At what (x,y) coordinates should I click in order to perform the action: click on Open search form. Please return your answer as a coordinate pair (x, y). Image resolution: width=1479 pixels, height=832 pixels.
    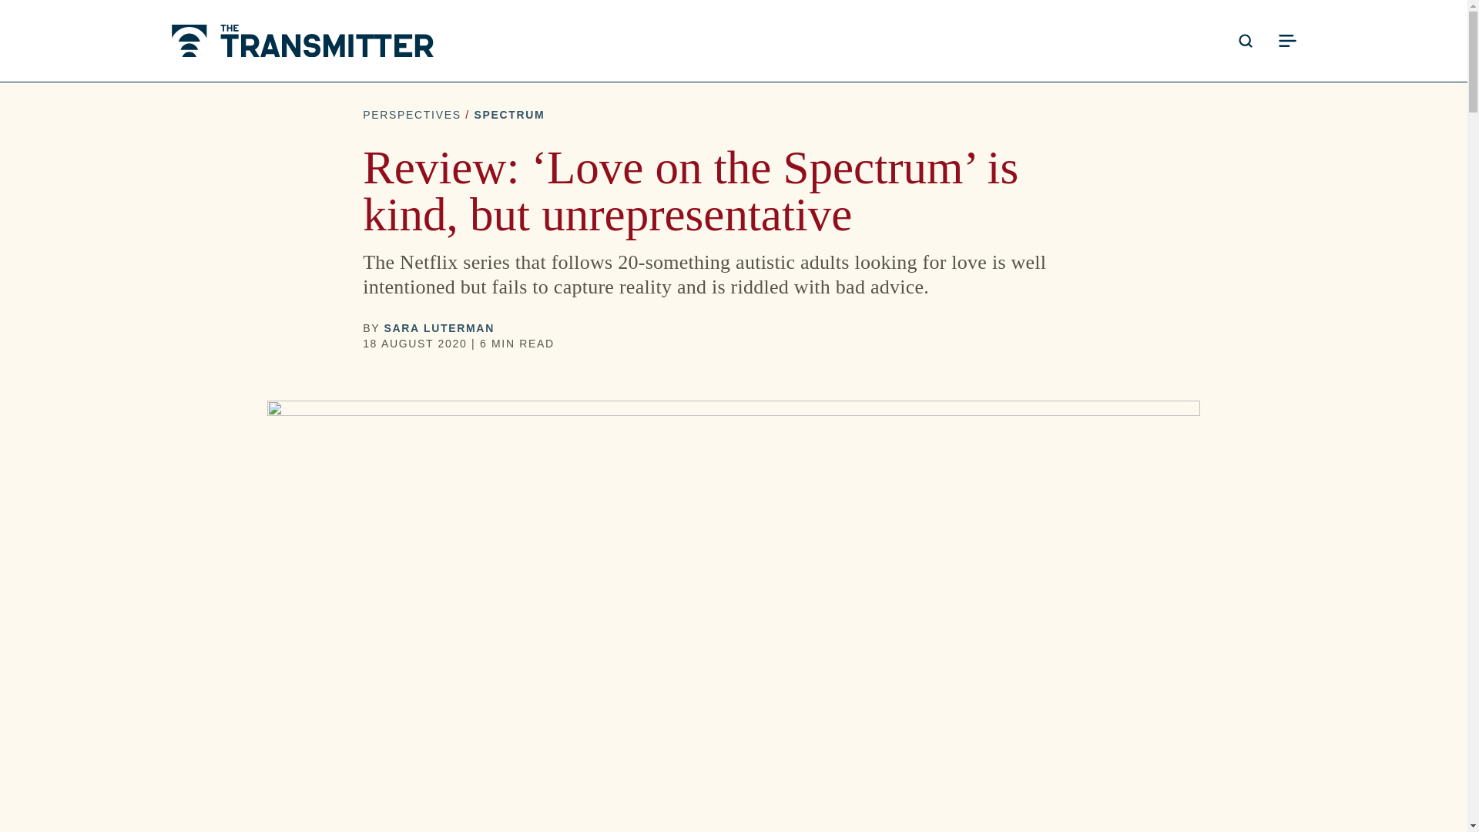
    Looking at the image, I should click on (1245, 40).